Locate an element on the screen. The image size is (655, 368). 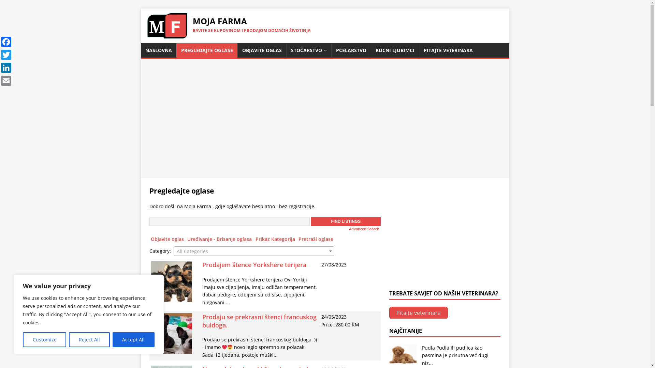
PITAJTE VETERINARA is located at coordinates (448, 50).